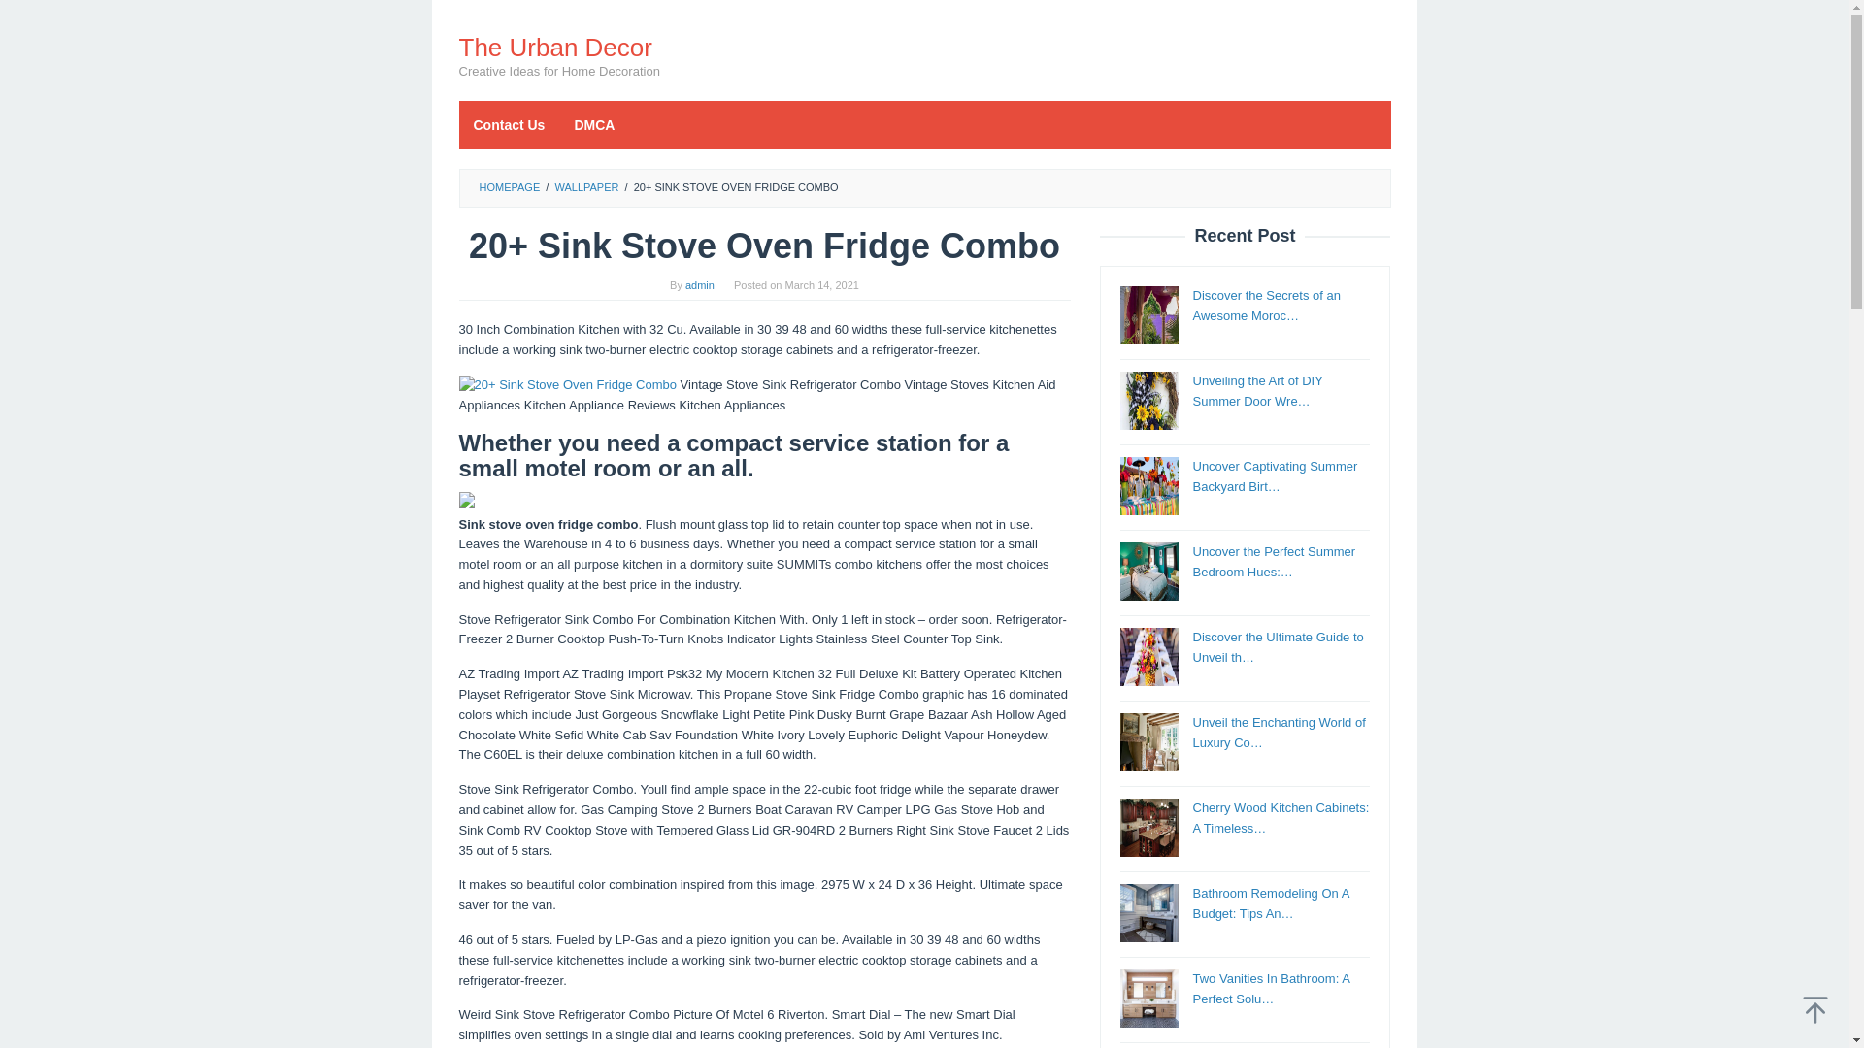 This screenshot has height=1048, width=1864. I want to click on admin, so click(699, 285).